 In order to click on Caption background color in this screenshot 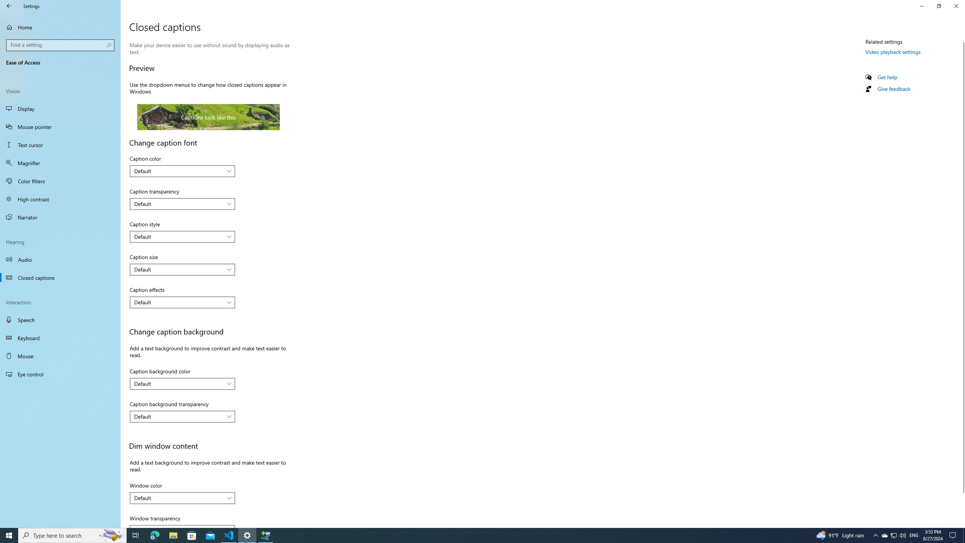, I will do `click(182, 384)`.